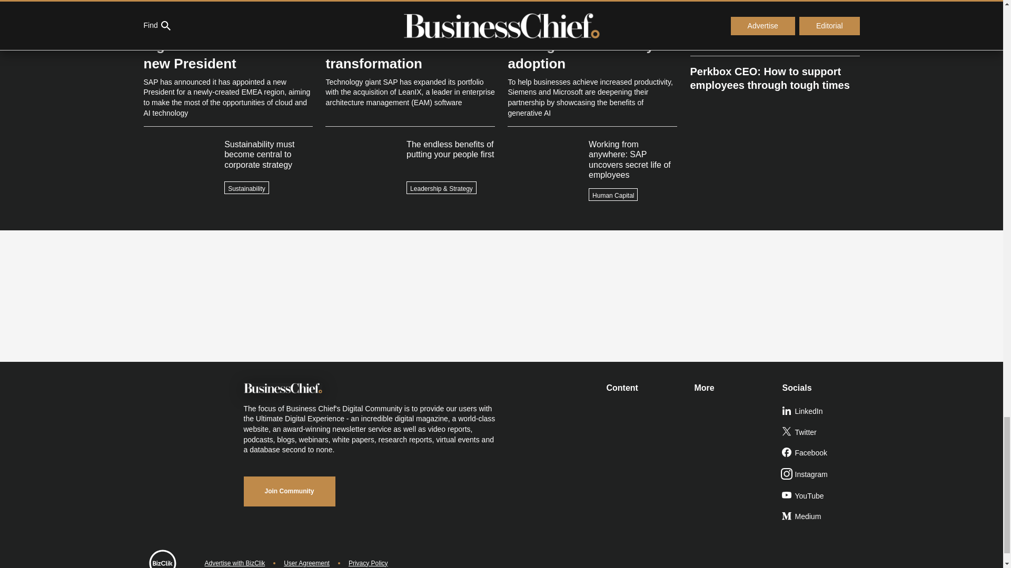 The image size is (1011, 568). Describe the element at coordinates (821, 433) in the screenshot. I see `Twitter` at that location.